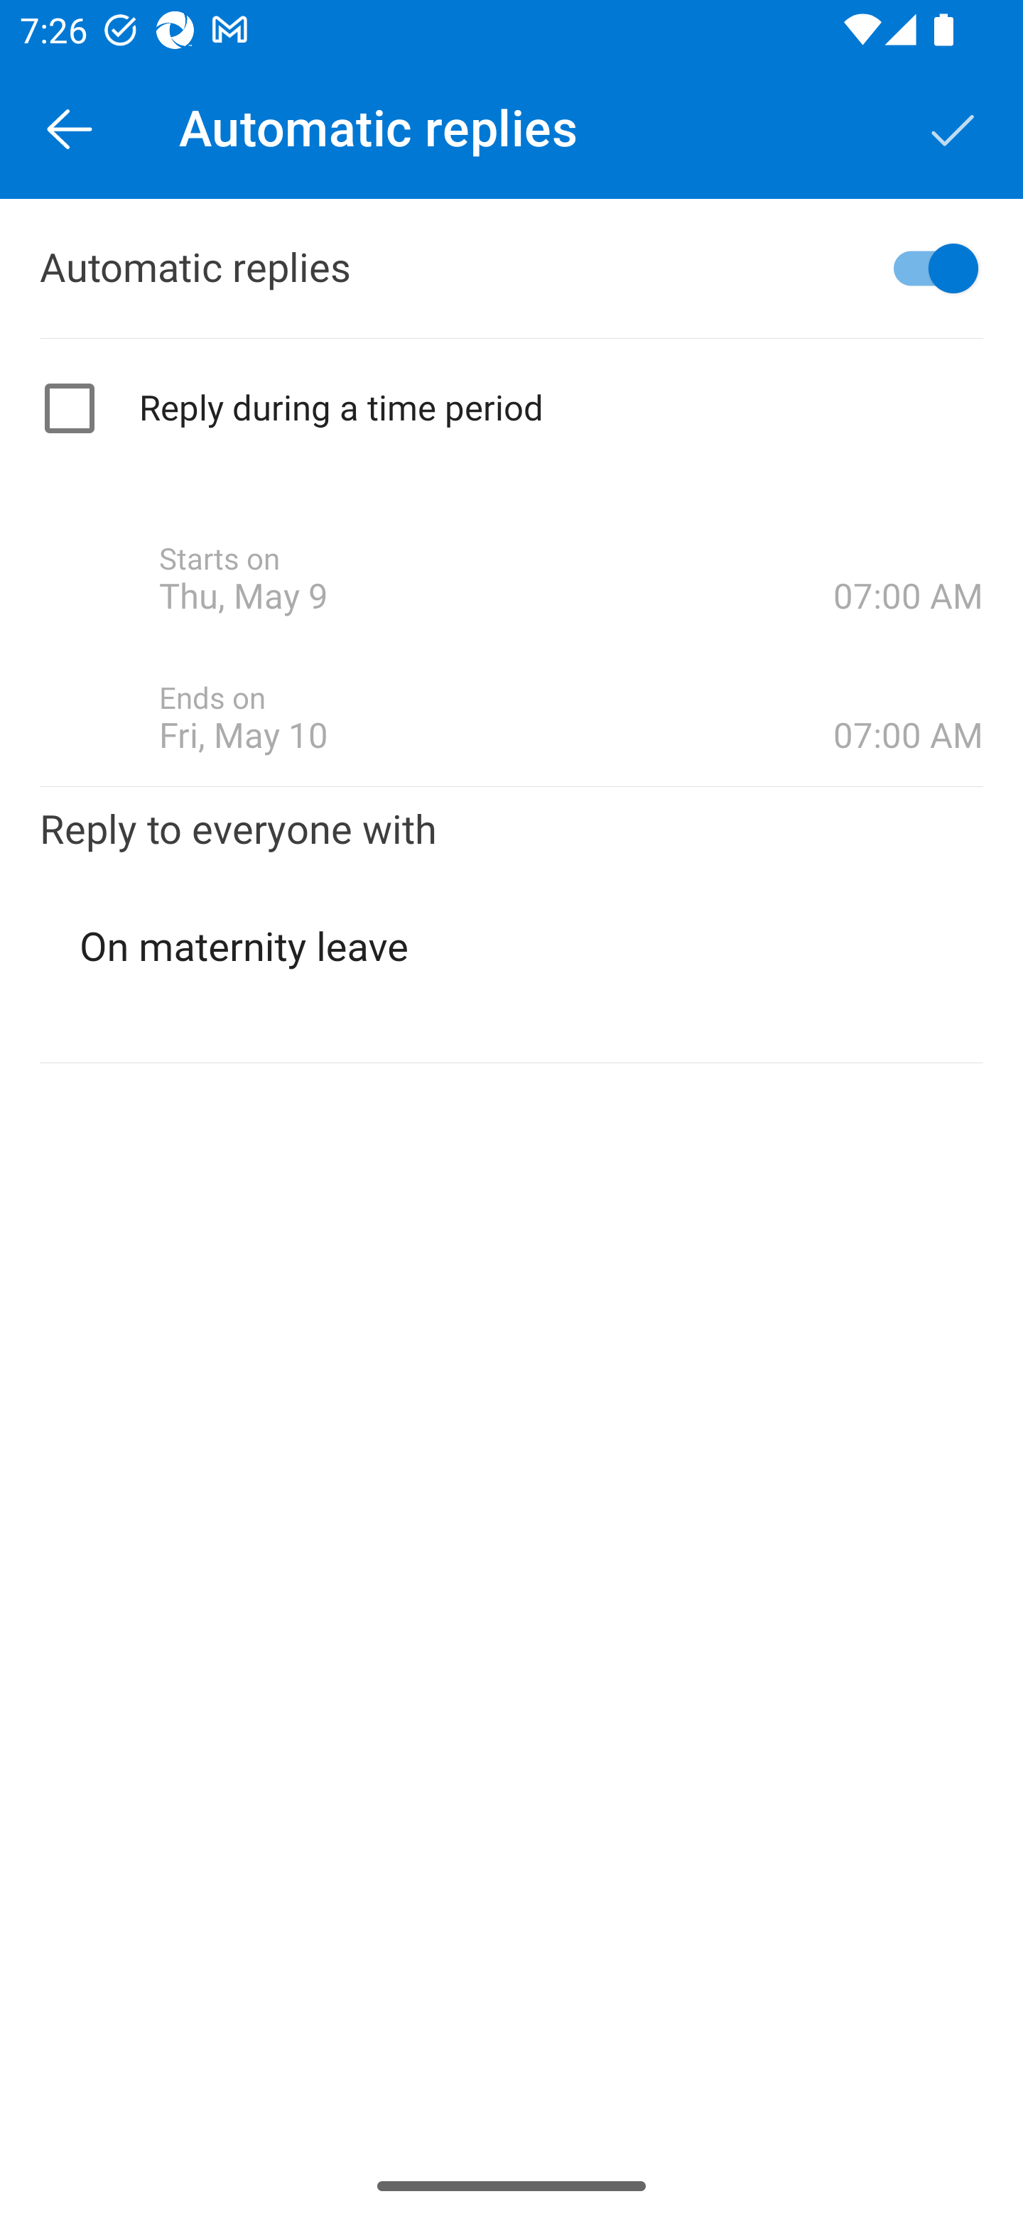 The width and height of the screenshot is (1023, 2216). Describe the element at coordinates (908, 548) in the screenshot. I see `07:00 AM` at that location.